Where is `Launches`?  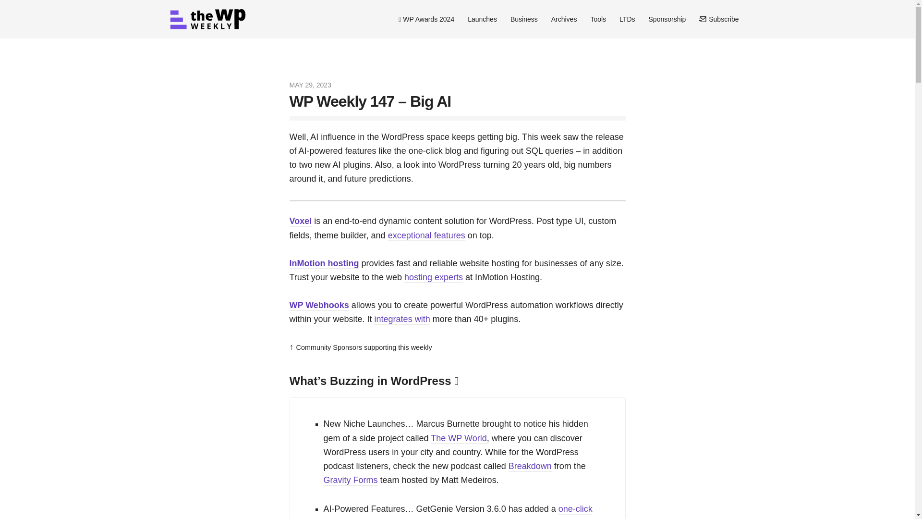
Launches is located at coordinates (482, 19).